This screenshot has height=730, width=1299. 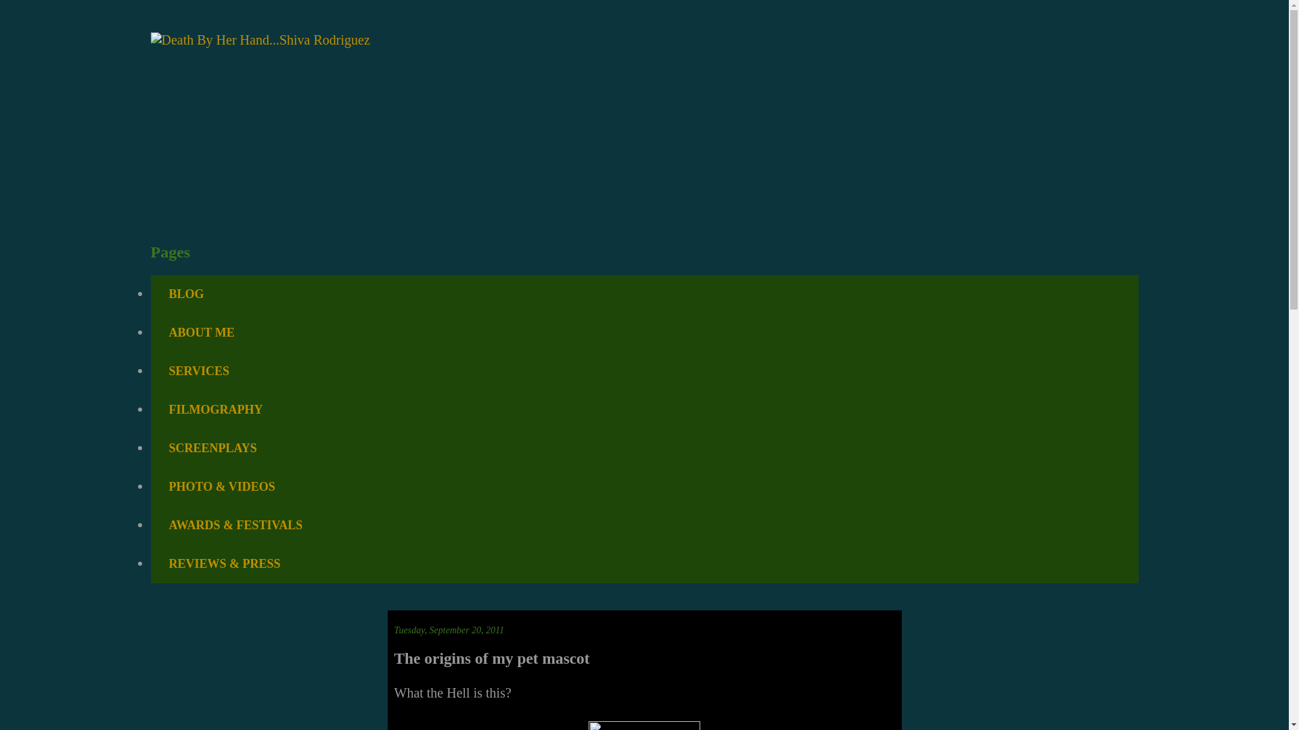 I want to click on SERVICES, so click(x=198, y=370).